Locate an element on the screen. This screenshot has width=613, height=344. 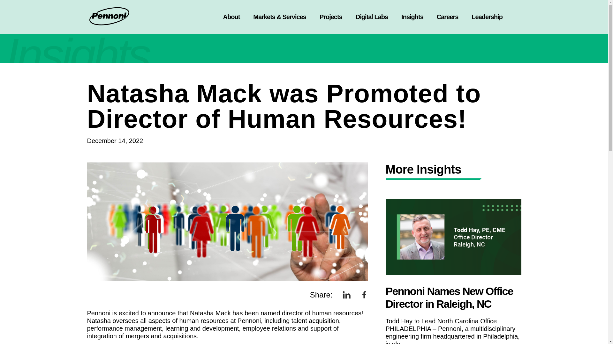
Digital Labs is located at coordinates (372, 17).